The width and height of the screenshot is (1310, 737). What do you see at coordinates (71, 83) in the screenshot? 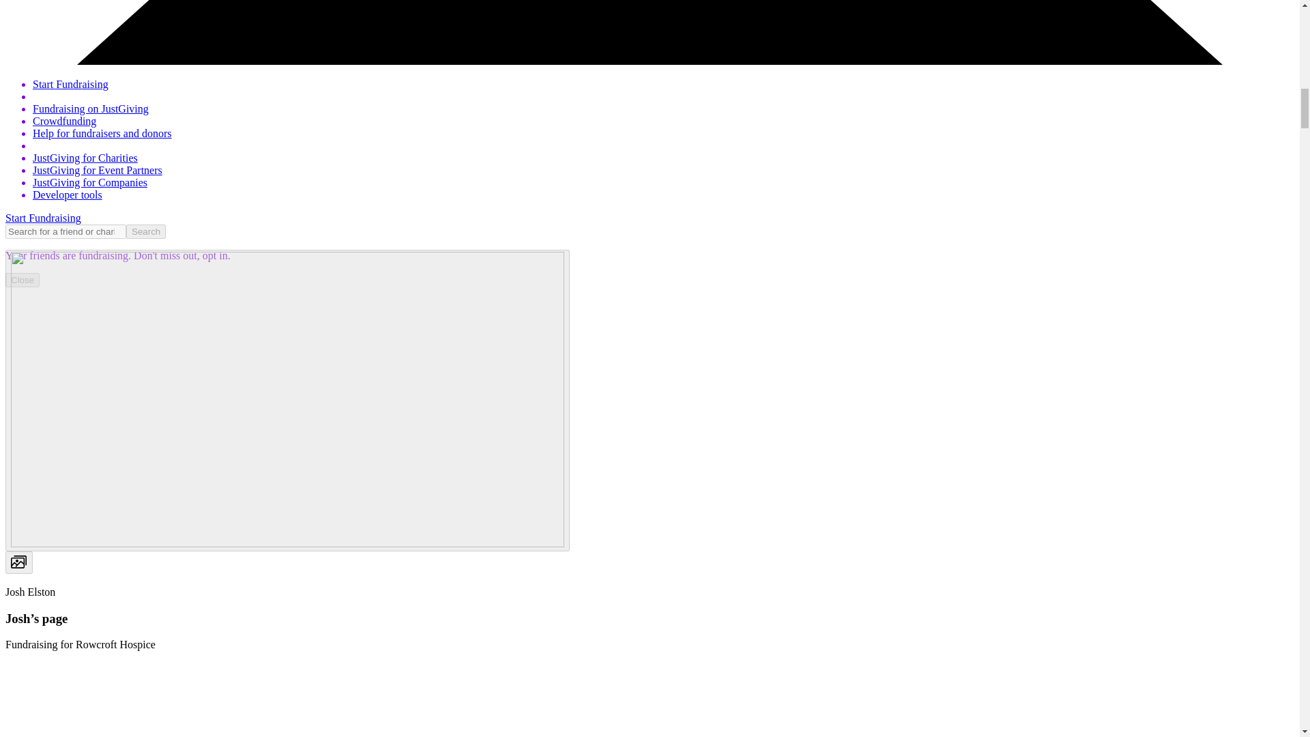
I see `Start Fundraising` at bounding box center [71, 83].